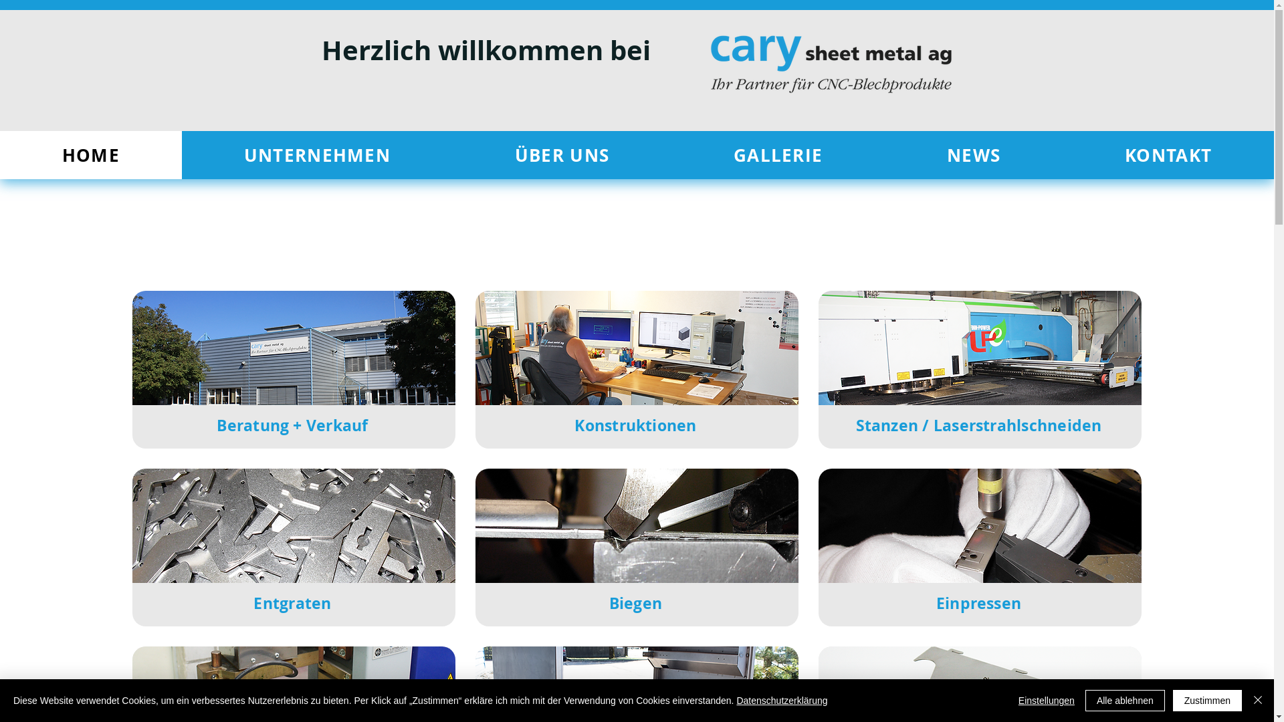  What do you see at coordinates (979, 603) in the screenshot?
I see `Einpressen` at bounding box center [979, 603].